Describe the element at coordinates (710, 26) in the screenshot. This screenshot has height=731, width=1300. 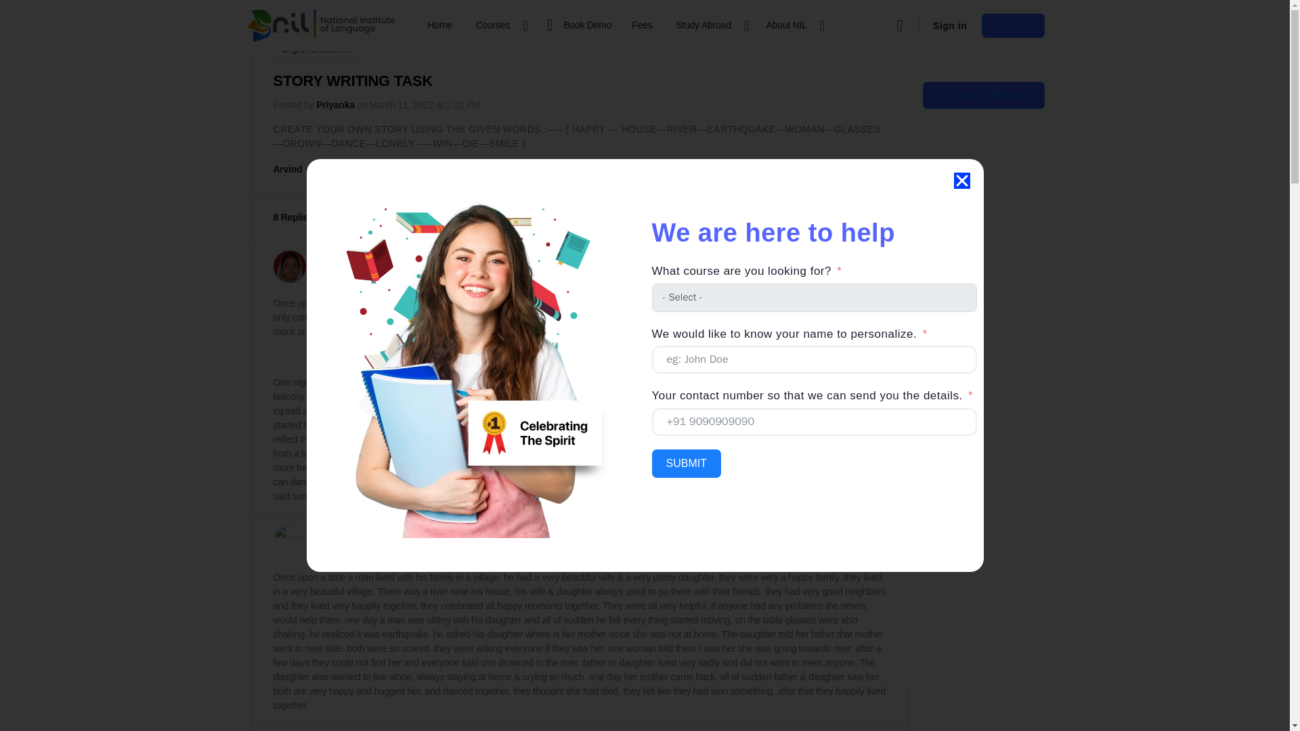
I see `Study Abroad` at that location.